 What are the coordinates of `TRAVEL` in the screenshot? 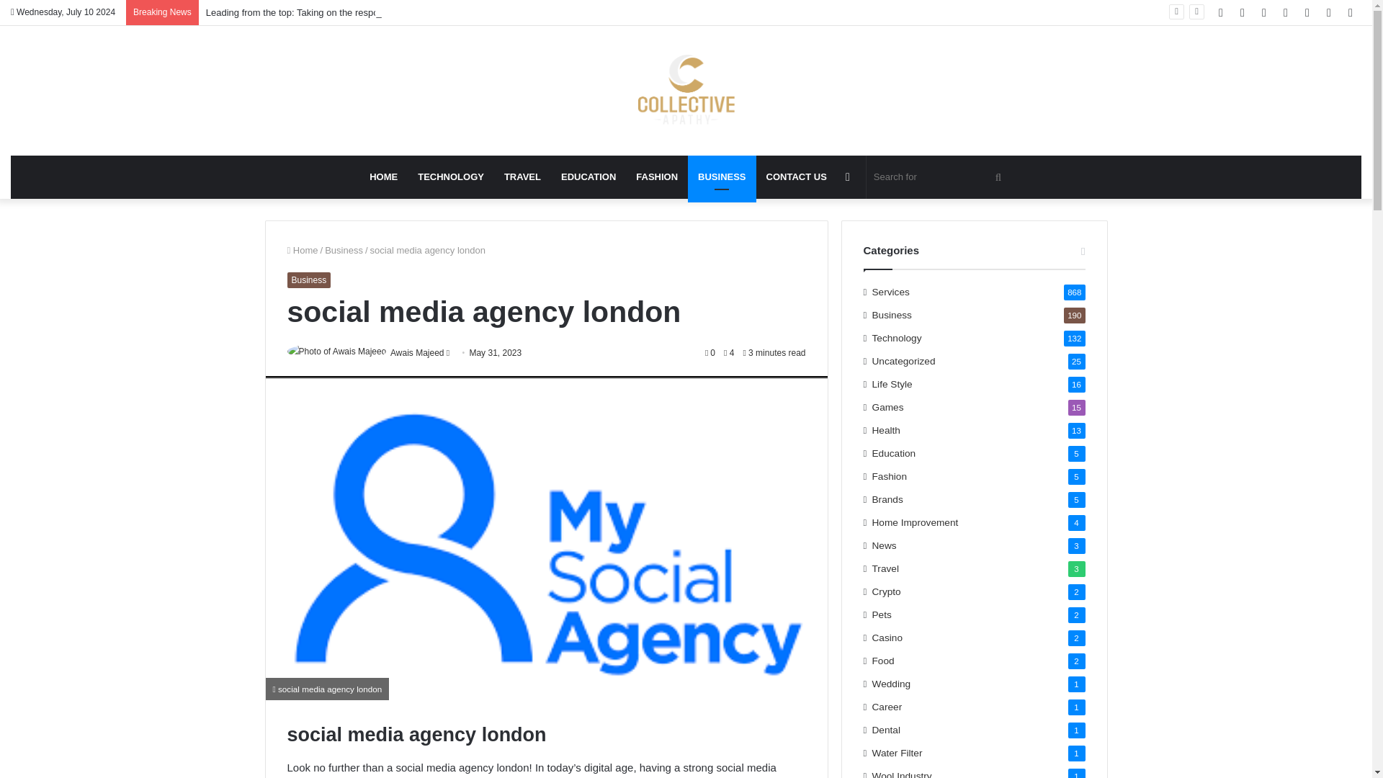 It's located at (522, 177).